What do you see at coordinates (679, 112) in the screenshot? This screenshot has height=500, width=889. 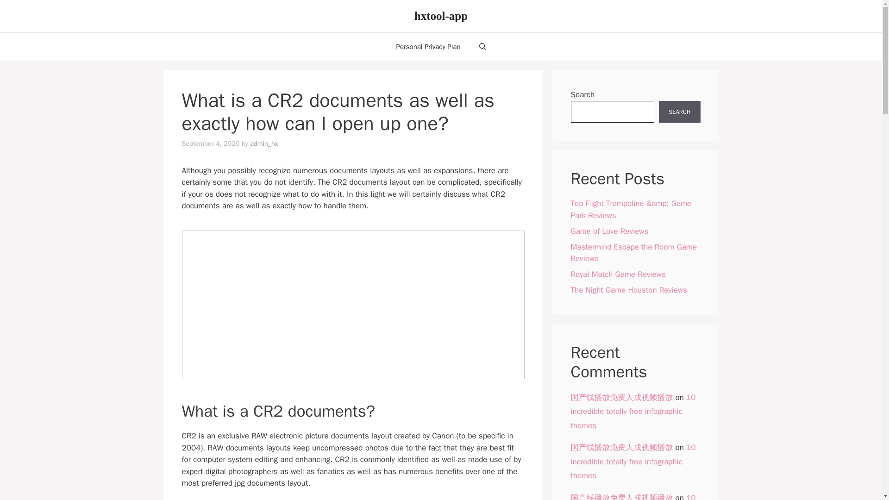 I see `SEARCH` at bounding box center [679, 112].